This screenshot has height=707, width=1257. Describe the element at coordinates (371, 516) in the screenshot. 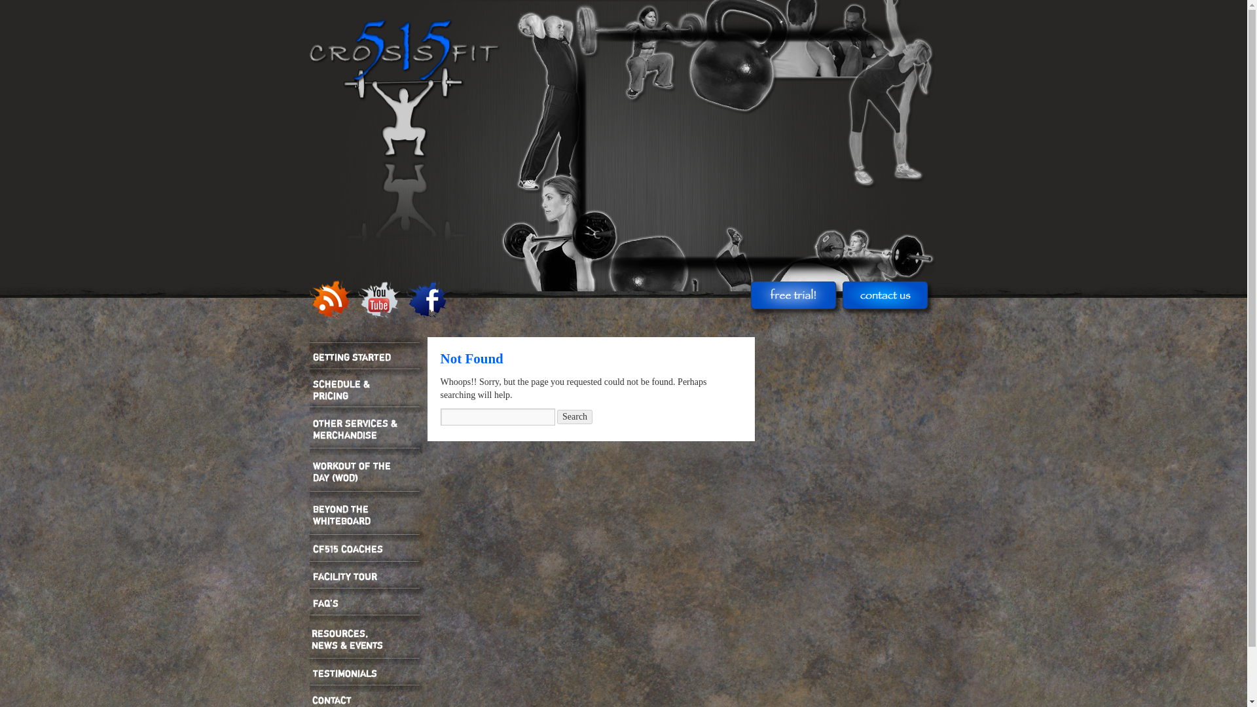

I see `Beyond the Whiteboard` at that location.